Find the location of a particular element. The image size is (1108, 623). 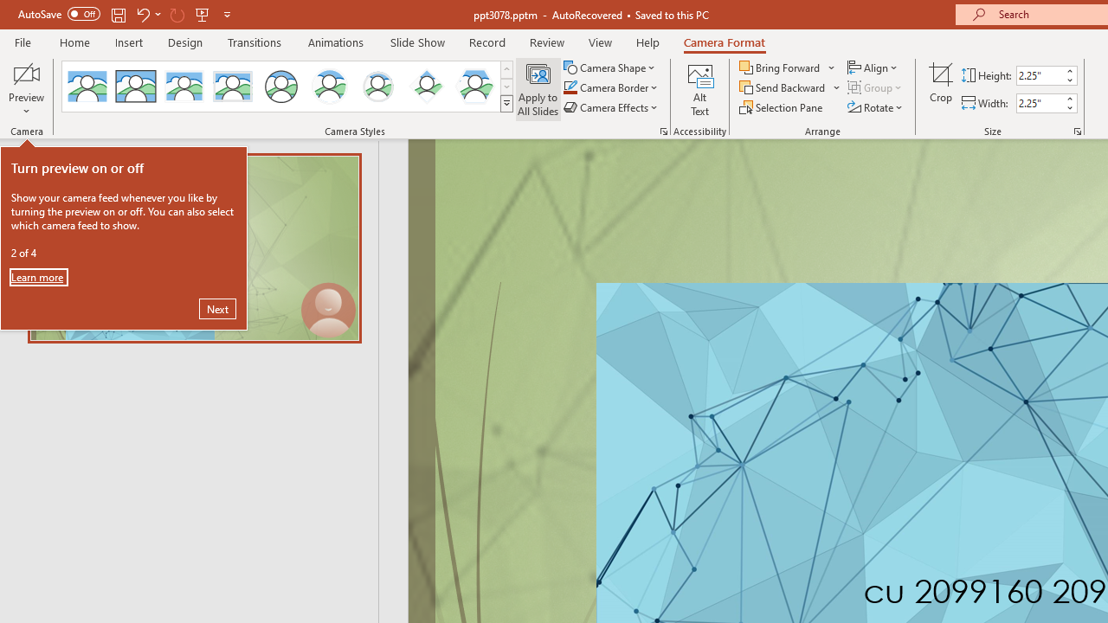

Selection Pane... is located at coordinates (783, 107).